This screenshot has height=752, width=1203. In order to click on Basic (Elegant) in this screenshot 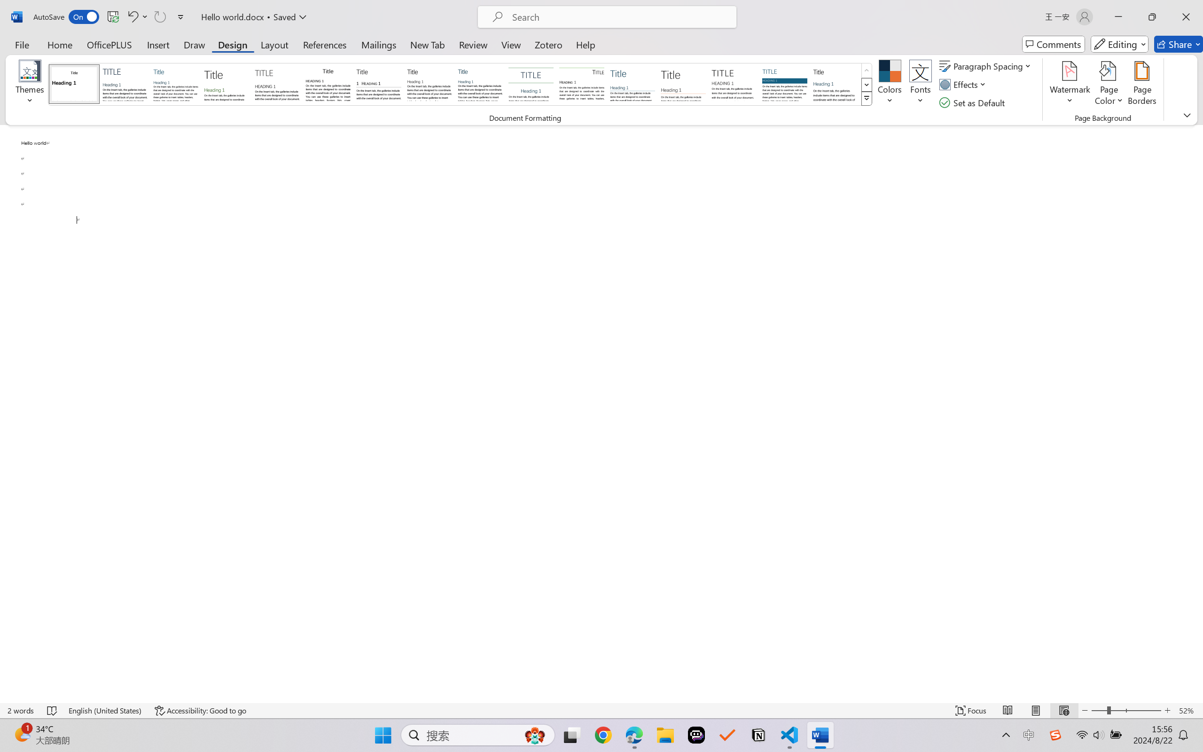, I will do `click(125, 84)`.